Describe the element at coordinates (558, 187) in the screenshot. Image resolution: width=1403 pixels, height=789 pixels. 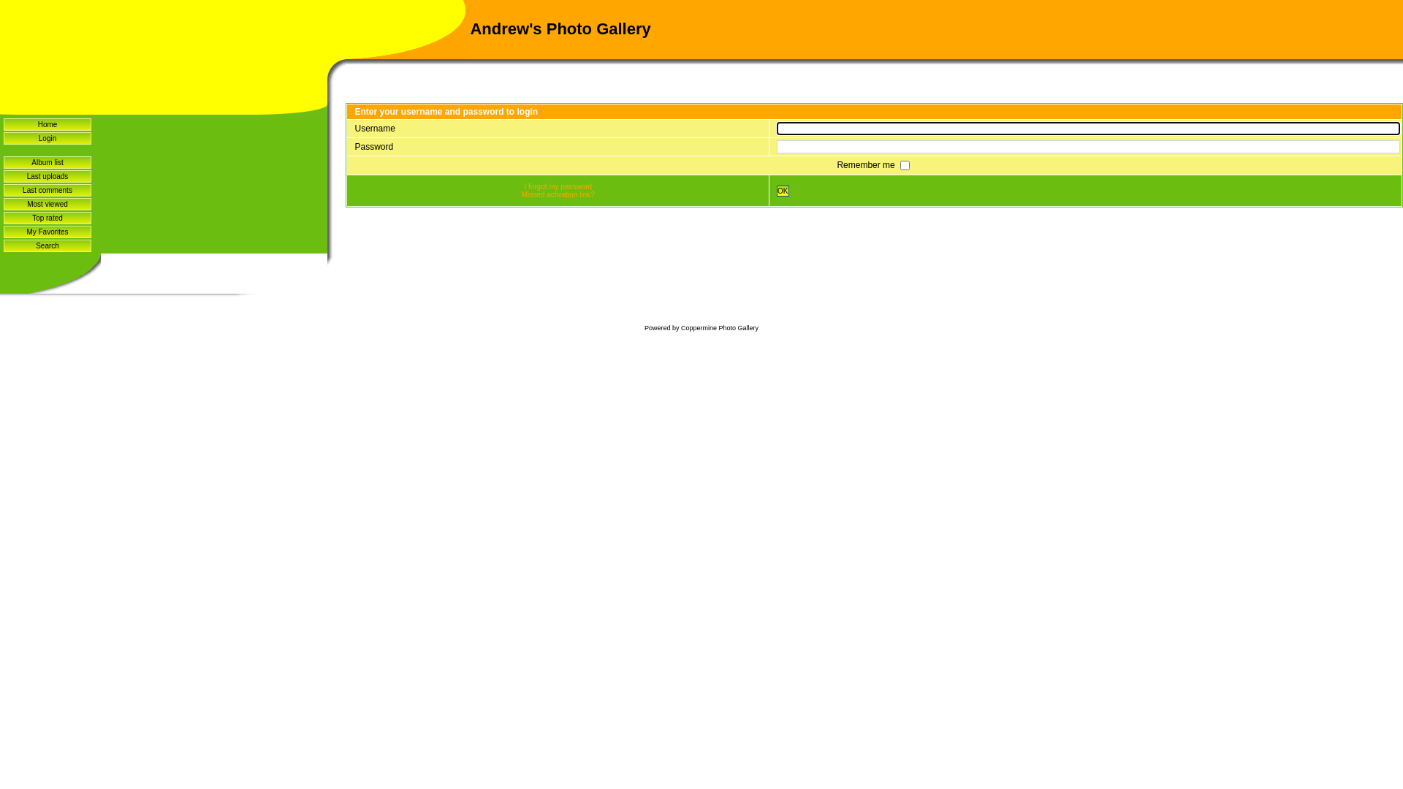
I see `I forgot my password` at that location.